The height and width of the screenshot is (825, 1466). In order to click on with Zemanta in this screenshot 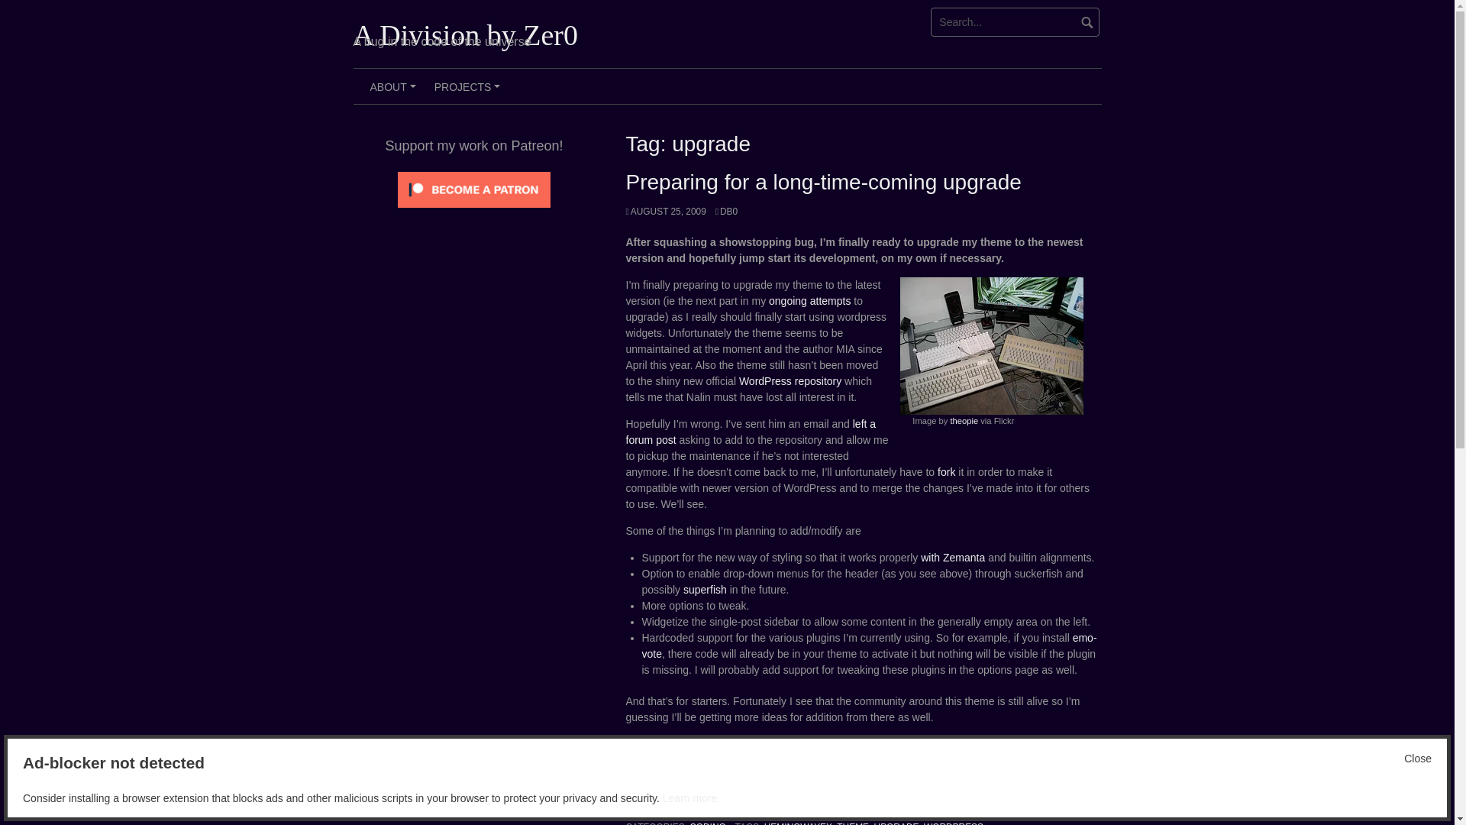, I will do `click(953, 558)`.